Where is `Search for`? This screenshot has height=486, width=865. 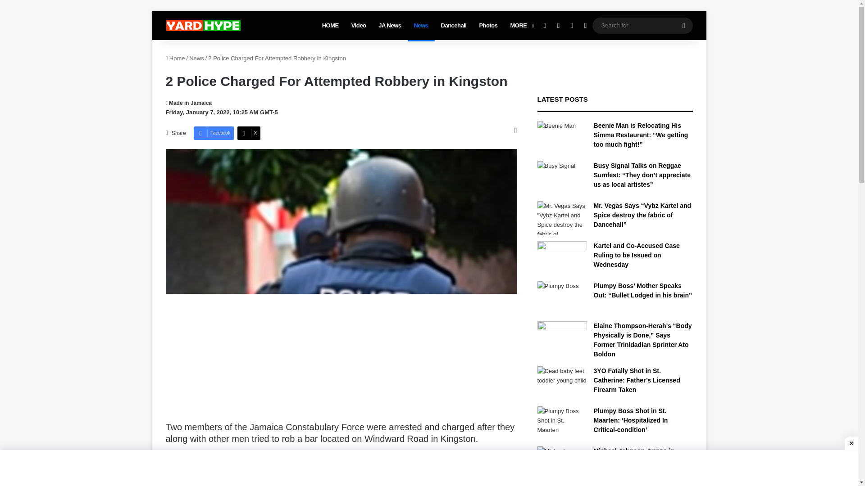
Search for is located at coordinates (683, 25).